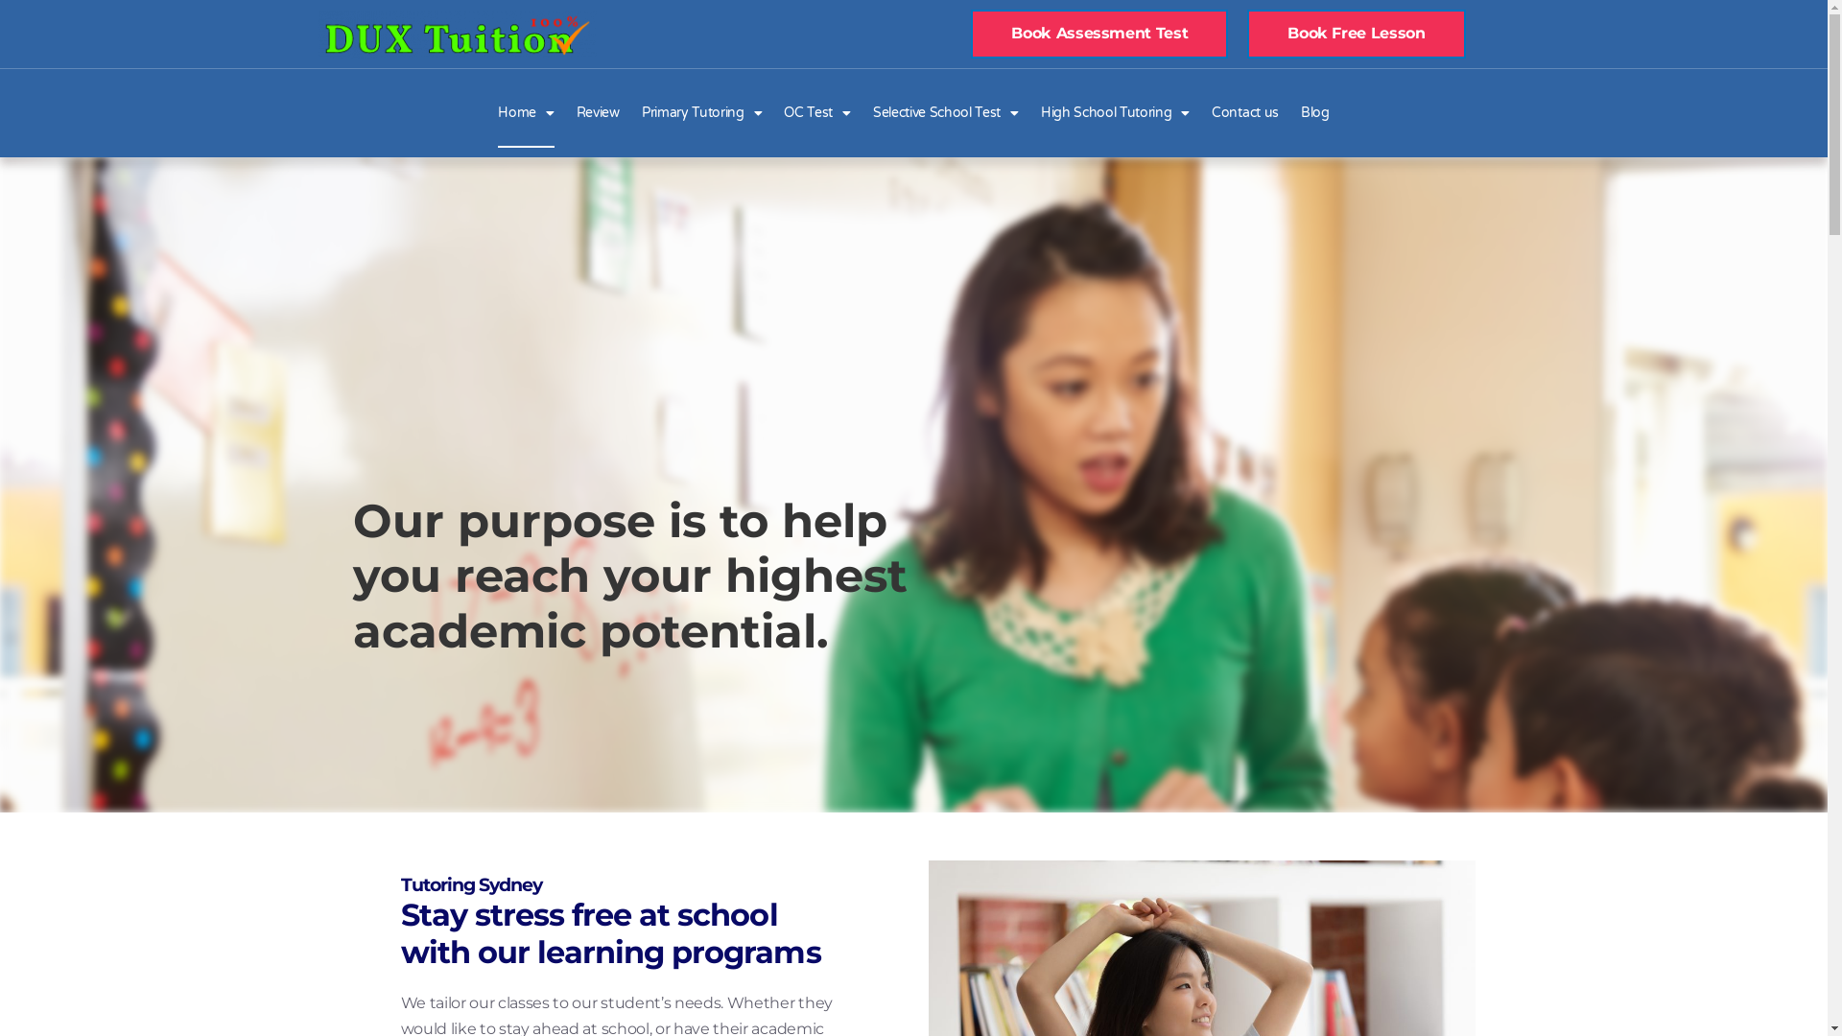 This screenshot has height=1036, width=1842. What do you see at coordinates (526, 113) in the screenshot?
I see `Home` at bounding box center [526, 113].